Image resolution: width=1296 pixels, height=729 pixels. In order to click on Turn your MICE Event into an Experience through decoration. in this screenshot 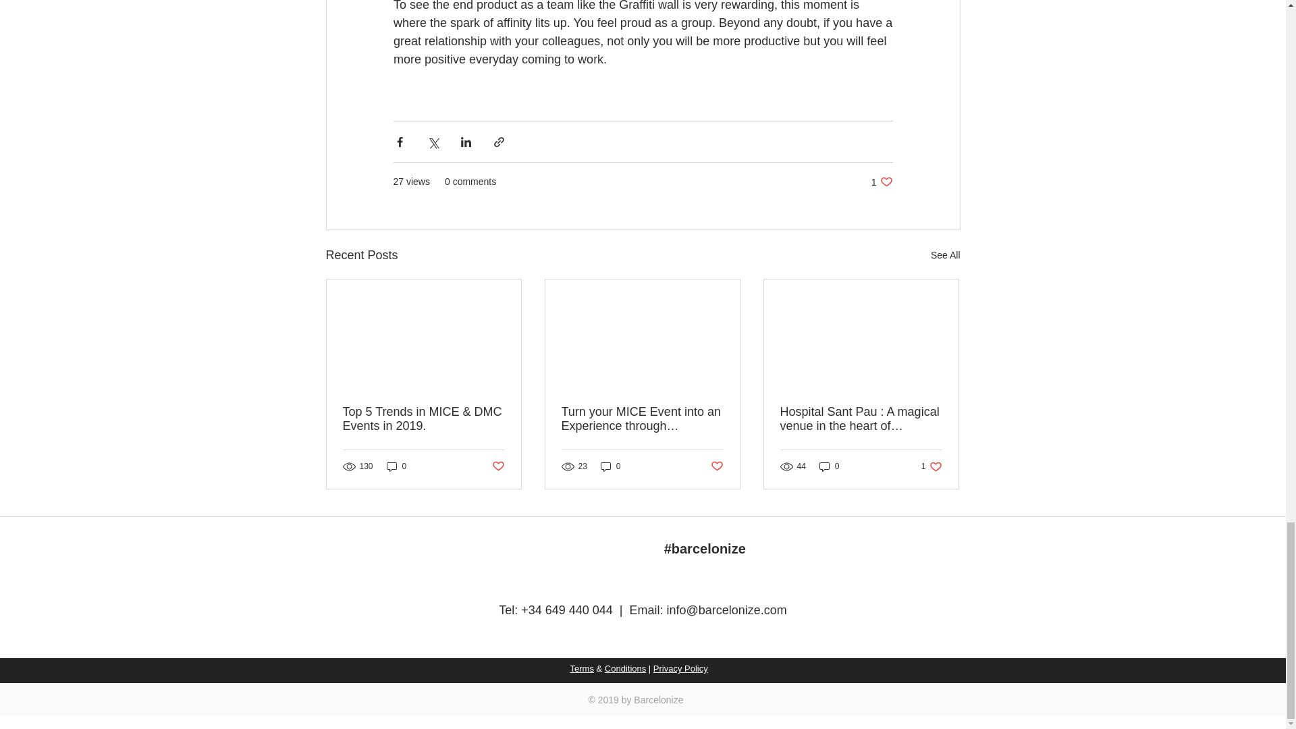, I will do `click(945, 255)`.